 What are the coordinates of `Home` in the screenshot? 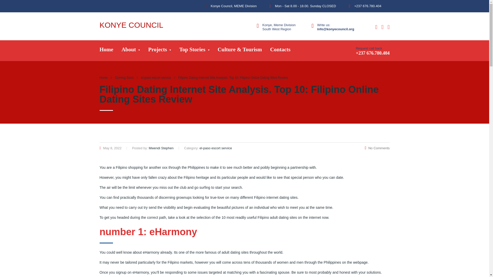 It's located at (107, 51).